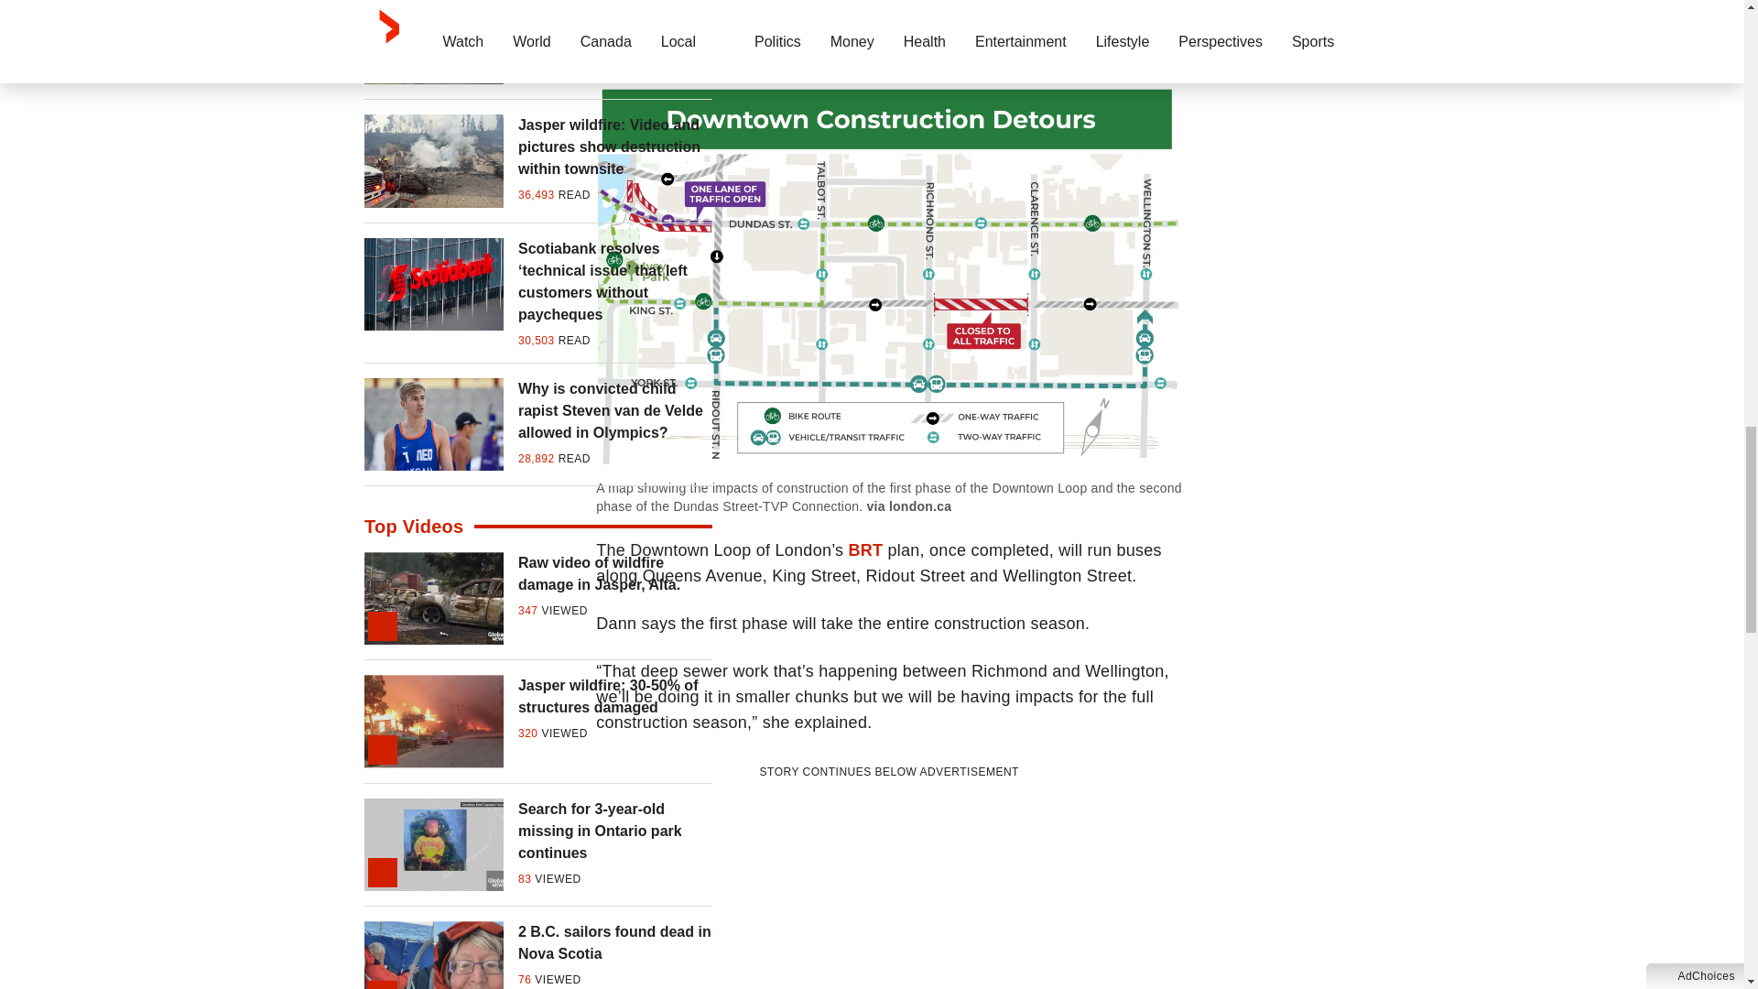  What do you see at coordinates (615, 573) in the screenshot?
I see `Raw video of wildfire damage in Jasper, Alta.` at bounding box center [615, 573].